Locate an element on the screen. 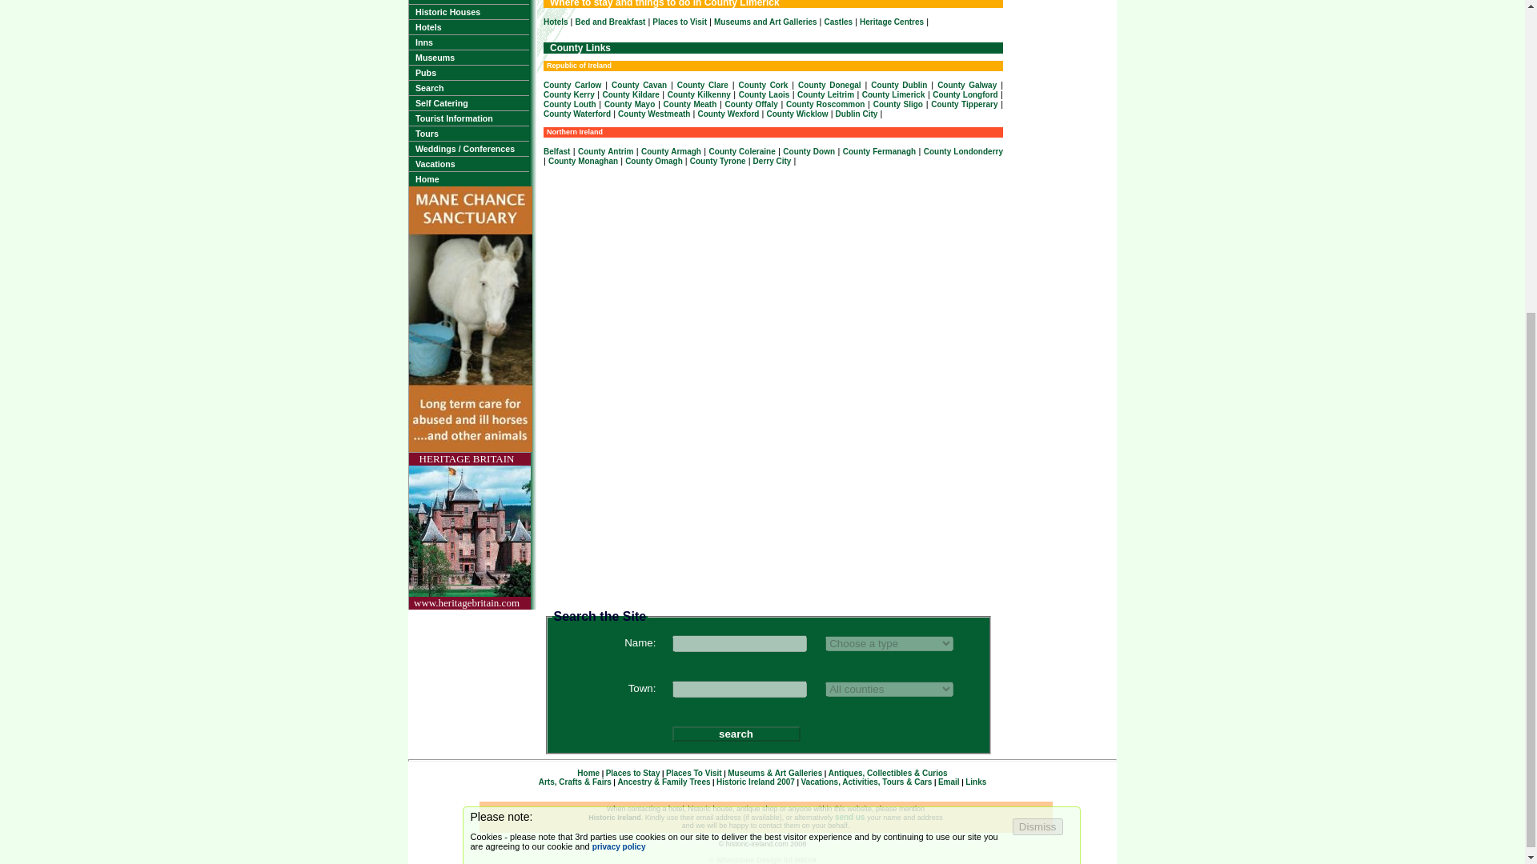 The height and width of the screenshot is (864, 1537). Tours is located at coordinates (468, 133).